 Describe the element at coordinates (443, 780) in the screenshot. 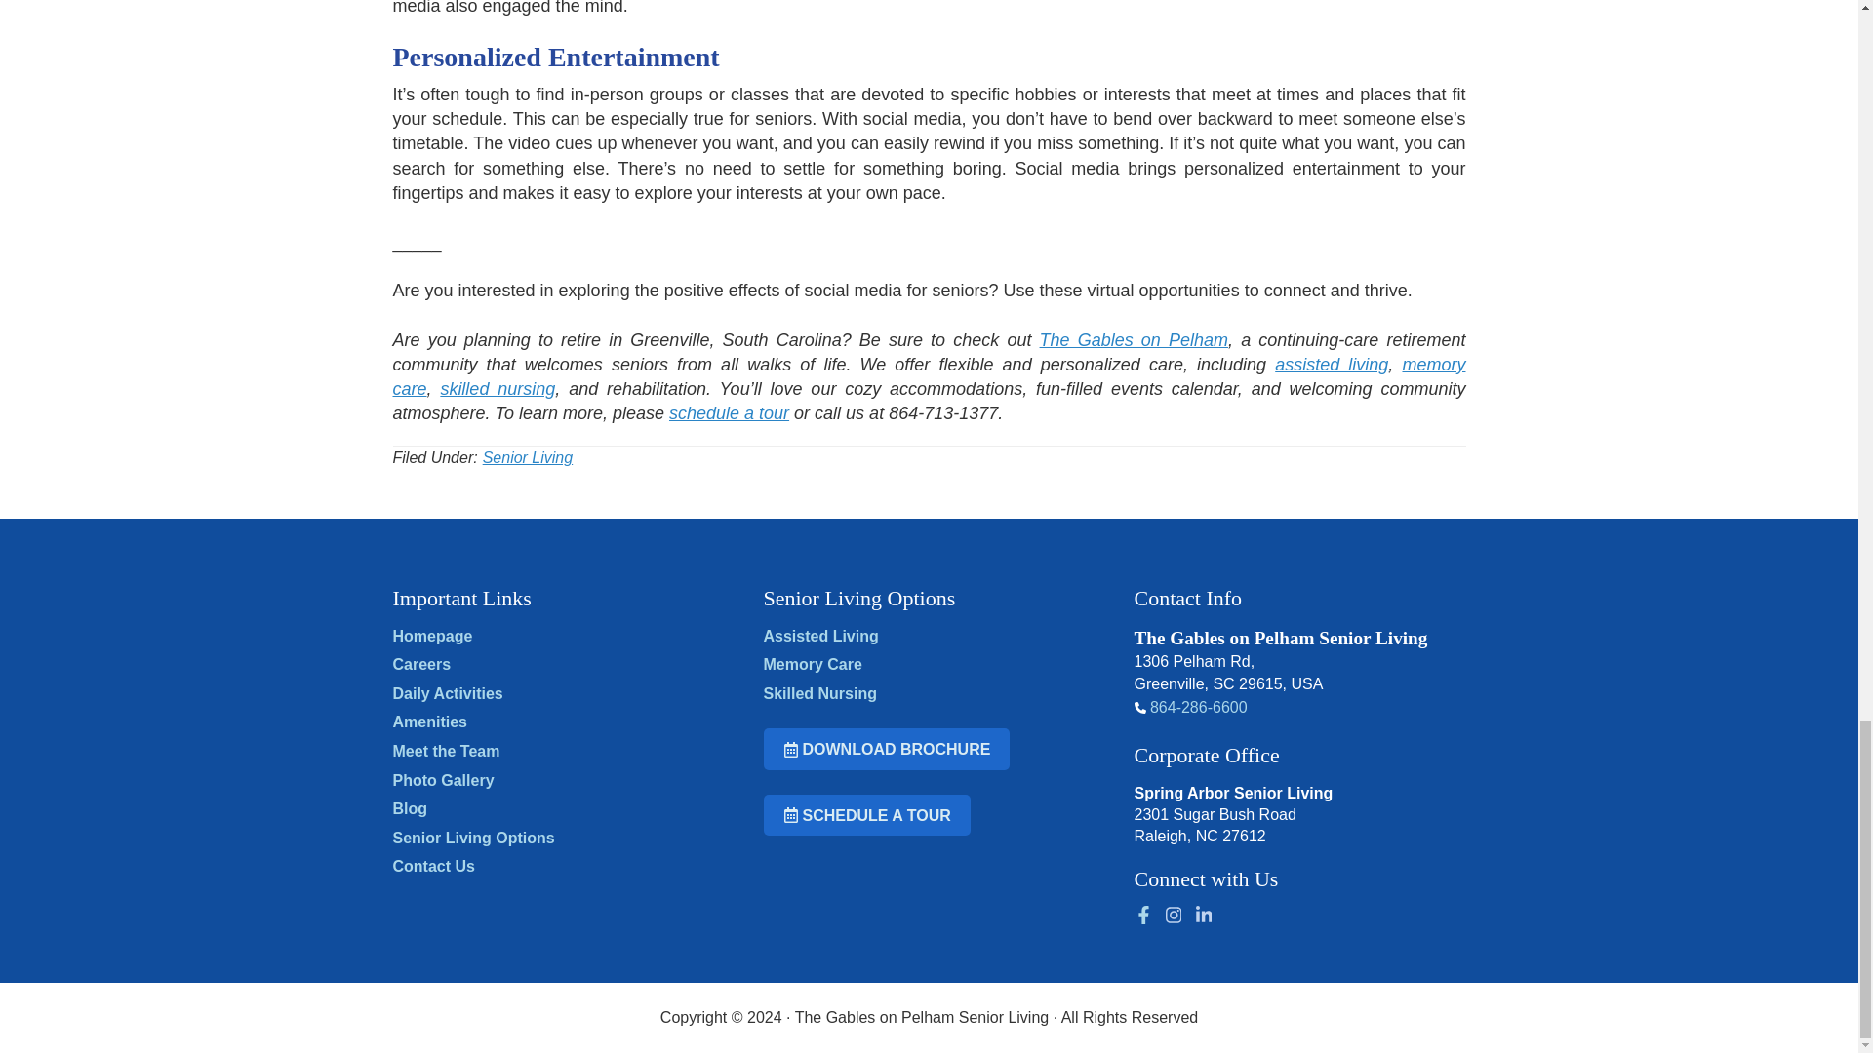

I see `Photo Gallery` at that location.